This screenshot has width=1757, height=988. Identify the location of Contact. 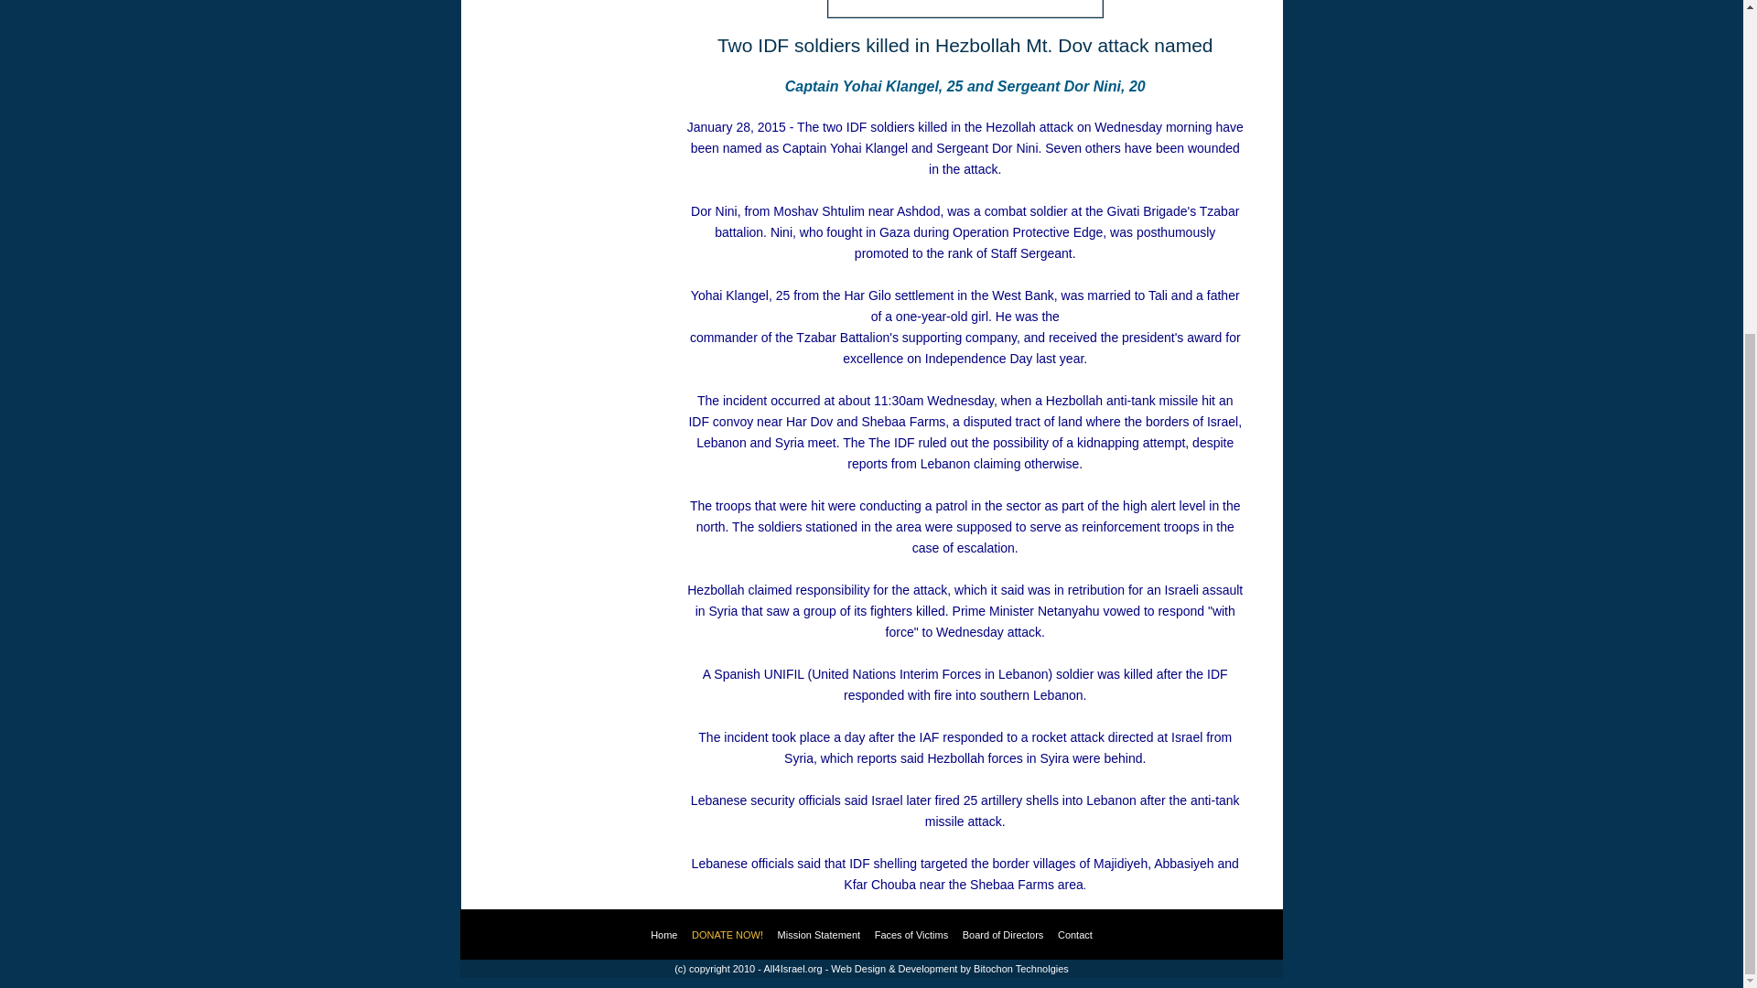
(1074, 935).